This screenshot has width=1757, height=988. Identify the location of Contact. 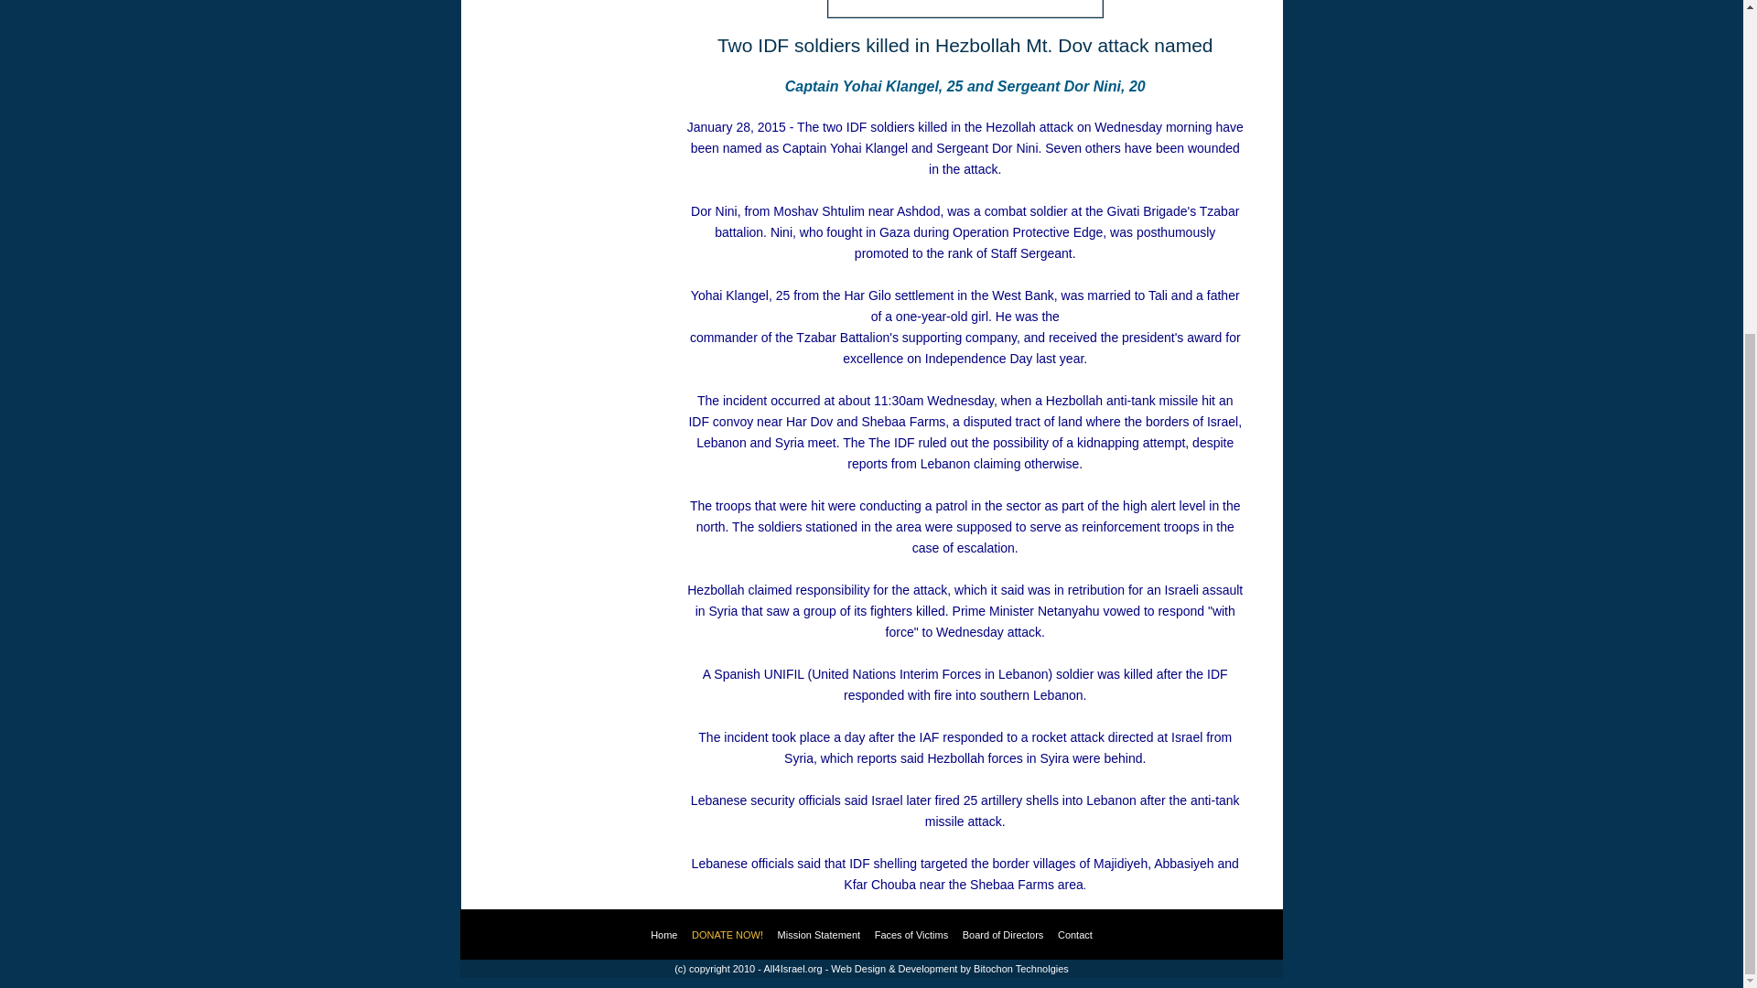
(1074, 935).